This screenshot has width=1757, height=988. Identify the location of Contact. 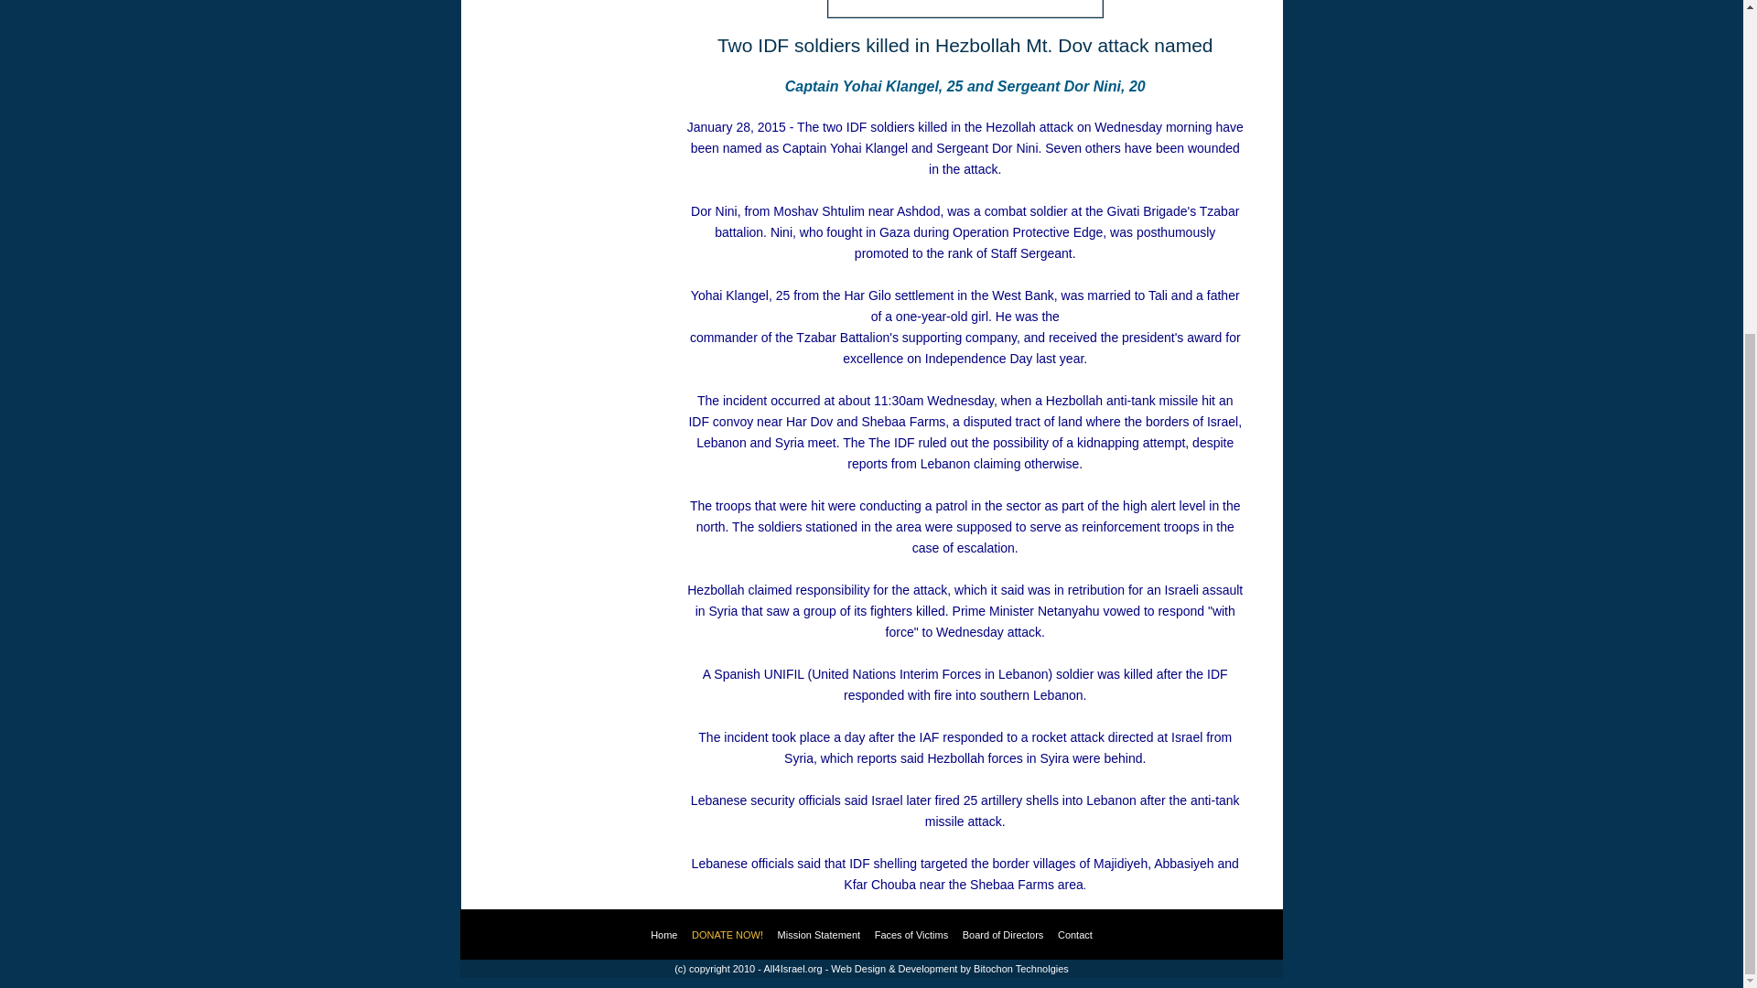
(1074, 935).